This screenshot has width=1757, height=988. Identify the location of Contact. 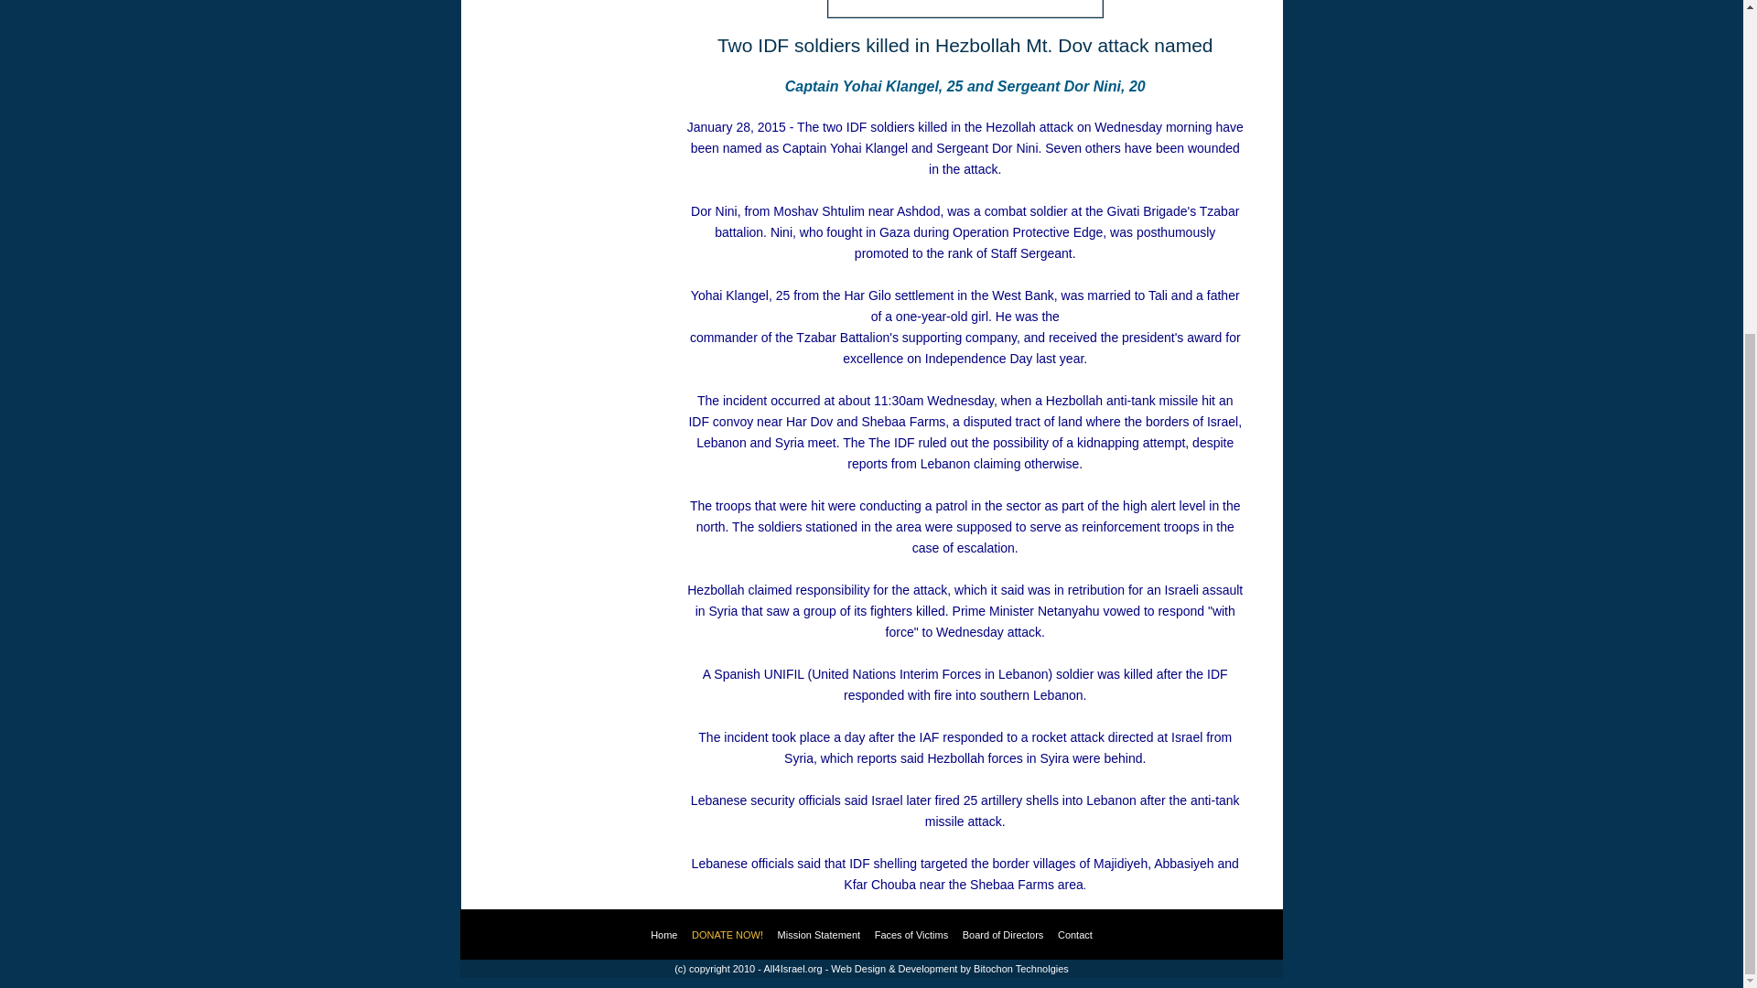
(1074, 935).